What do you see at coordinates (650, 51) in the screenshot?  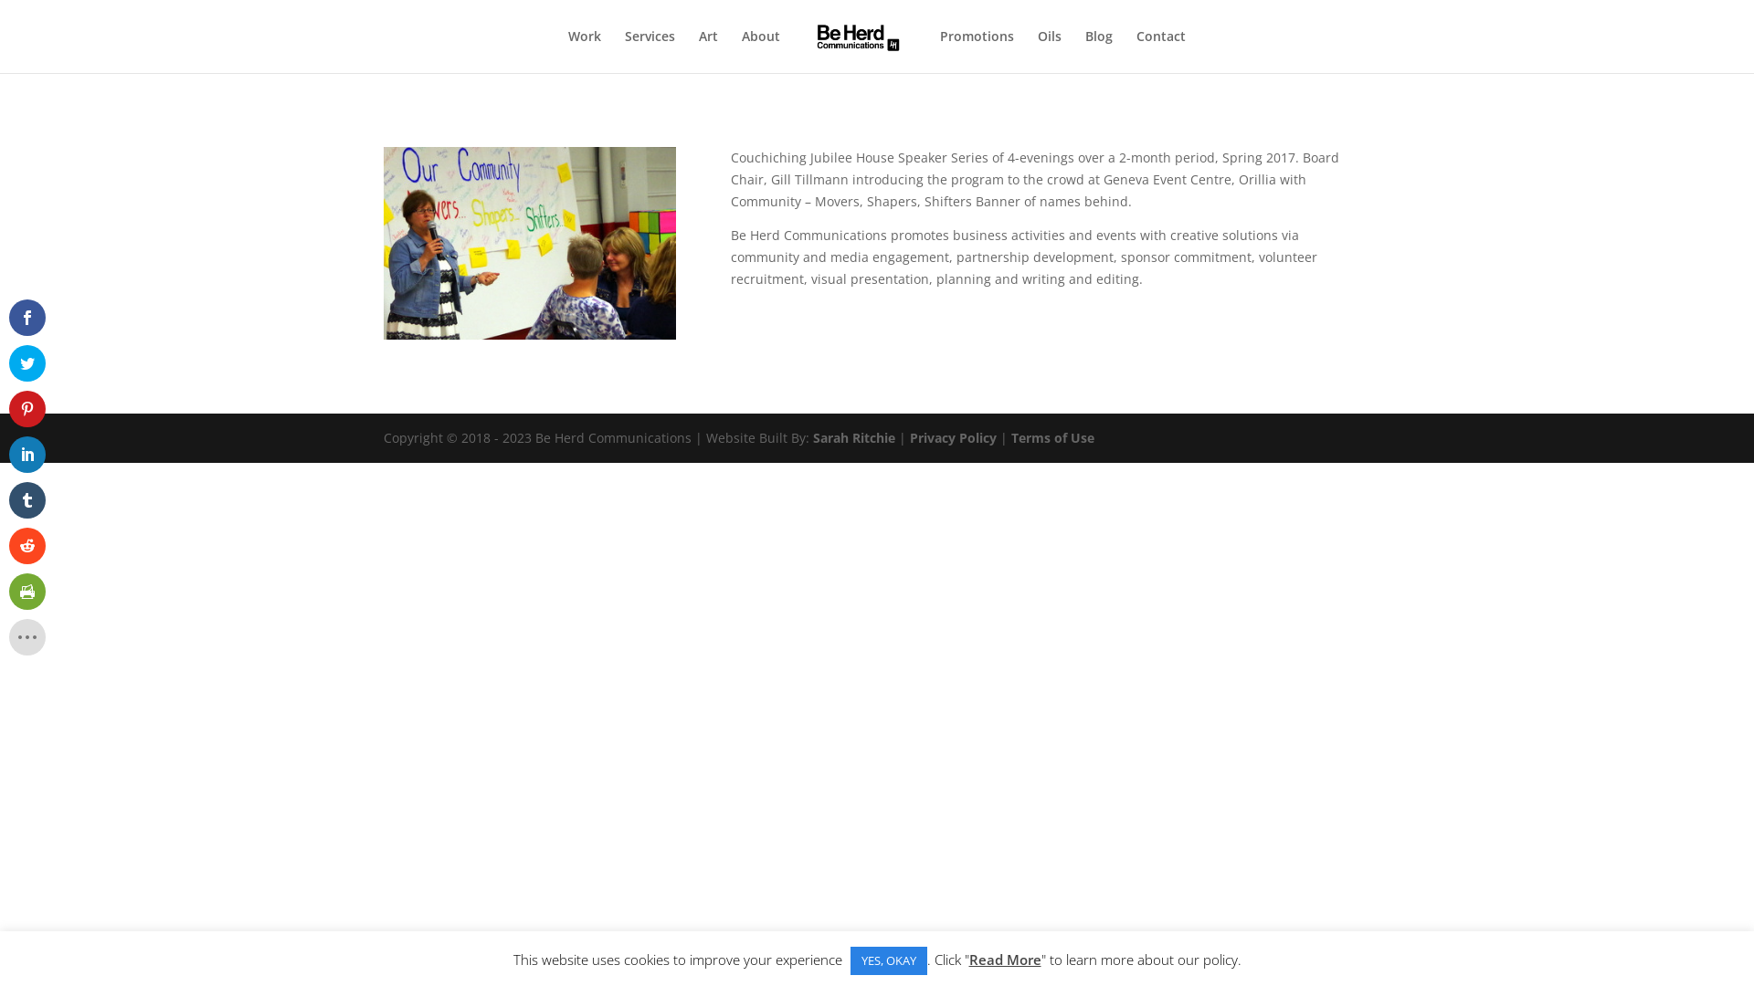 I see `Services` at bounding box center [650, 51].